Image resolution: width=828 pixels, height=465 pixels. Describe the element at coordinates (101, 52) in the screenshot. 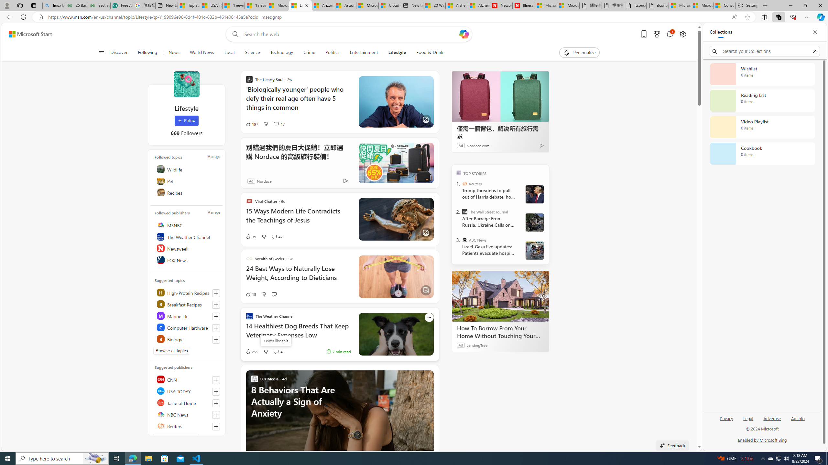

I see `Open navigation menu` at that location.